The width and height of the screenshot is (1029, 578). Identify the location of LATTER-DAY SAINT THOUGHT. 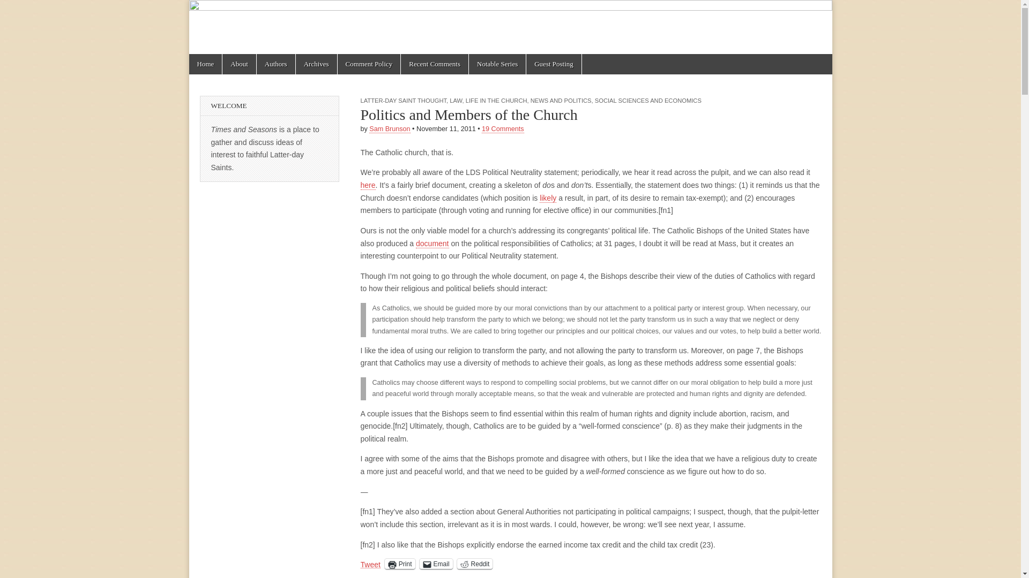
(403, 101).